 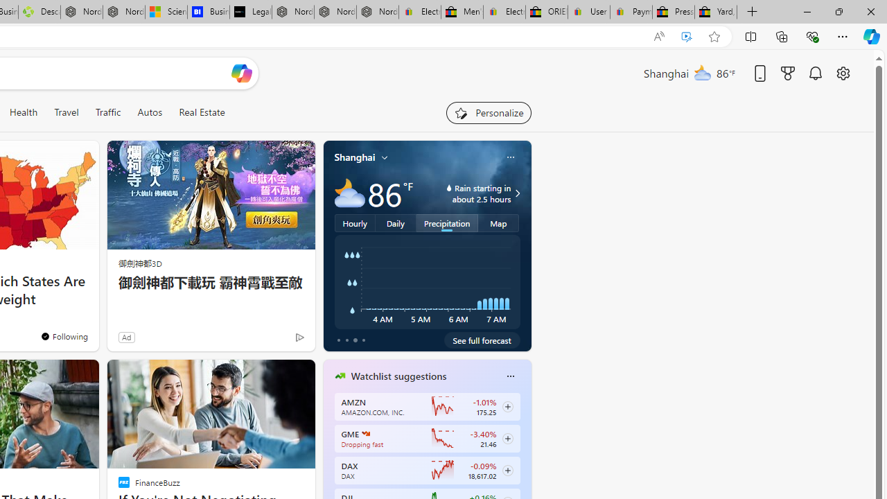 What do you see at coordinates (510, 376) in the screenshot?
I see `Class: icon-img` at bounding box center [510, 376].